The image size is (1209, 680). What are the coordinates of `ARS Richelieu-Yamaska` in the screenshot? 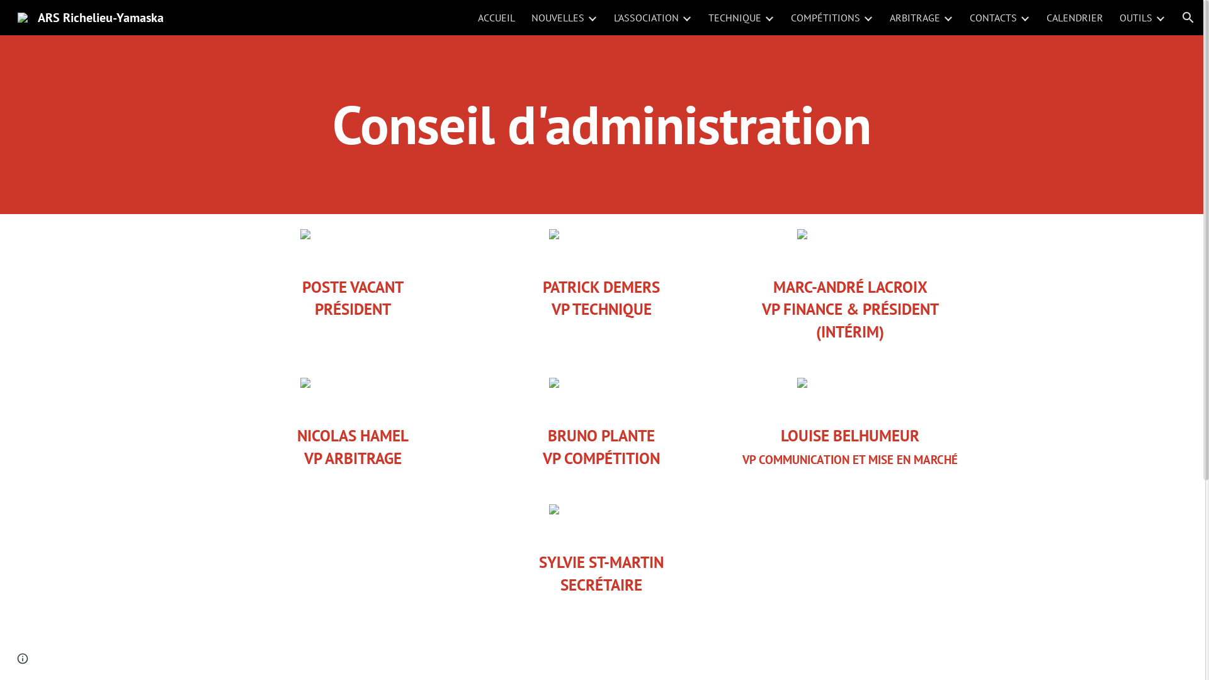 It's located at (91, 16).